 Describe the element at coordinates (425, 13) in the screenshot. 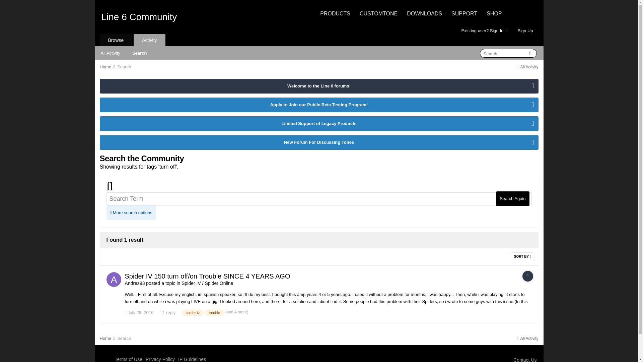

I see `Downloads` at that location.